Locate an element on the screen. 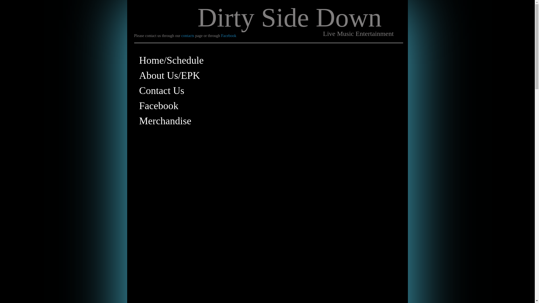 This screenshot has height=303, width=539. contacts is located at coordinates (188, 36).